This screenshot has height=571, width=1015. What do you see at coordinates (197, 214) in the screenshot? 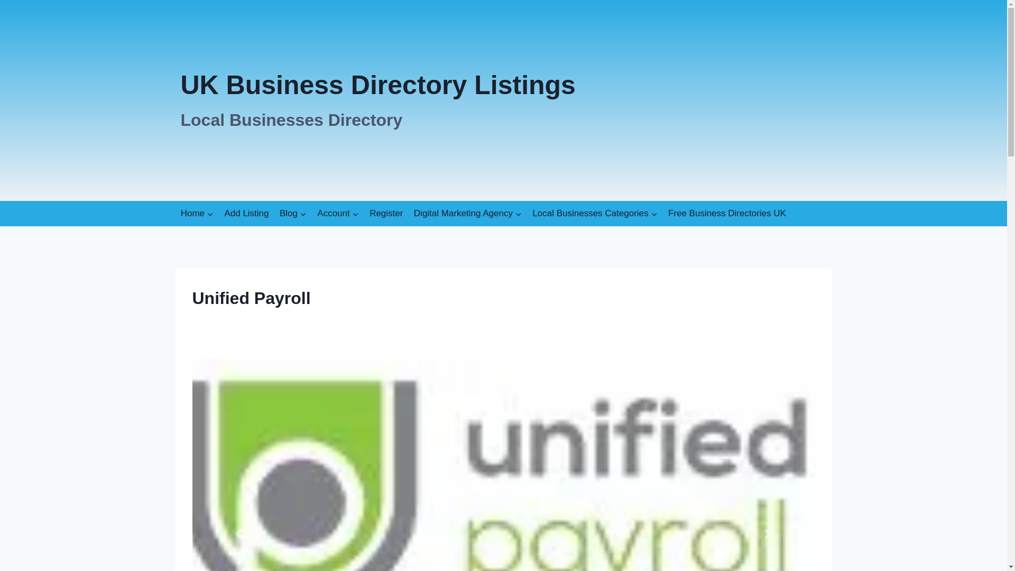
I see `Blog` at bounding box center [197, 214].